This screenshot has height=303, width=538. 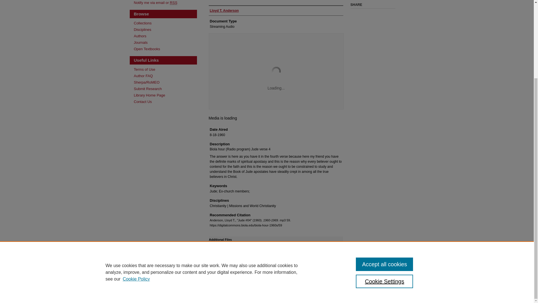 I want to click on Browse by Collections, so click(x=165, y=23).